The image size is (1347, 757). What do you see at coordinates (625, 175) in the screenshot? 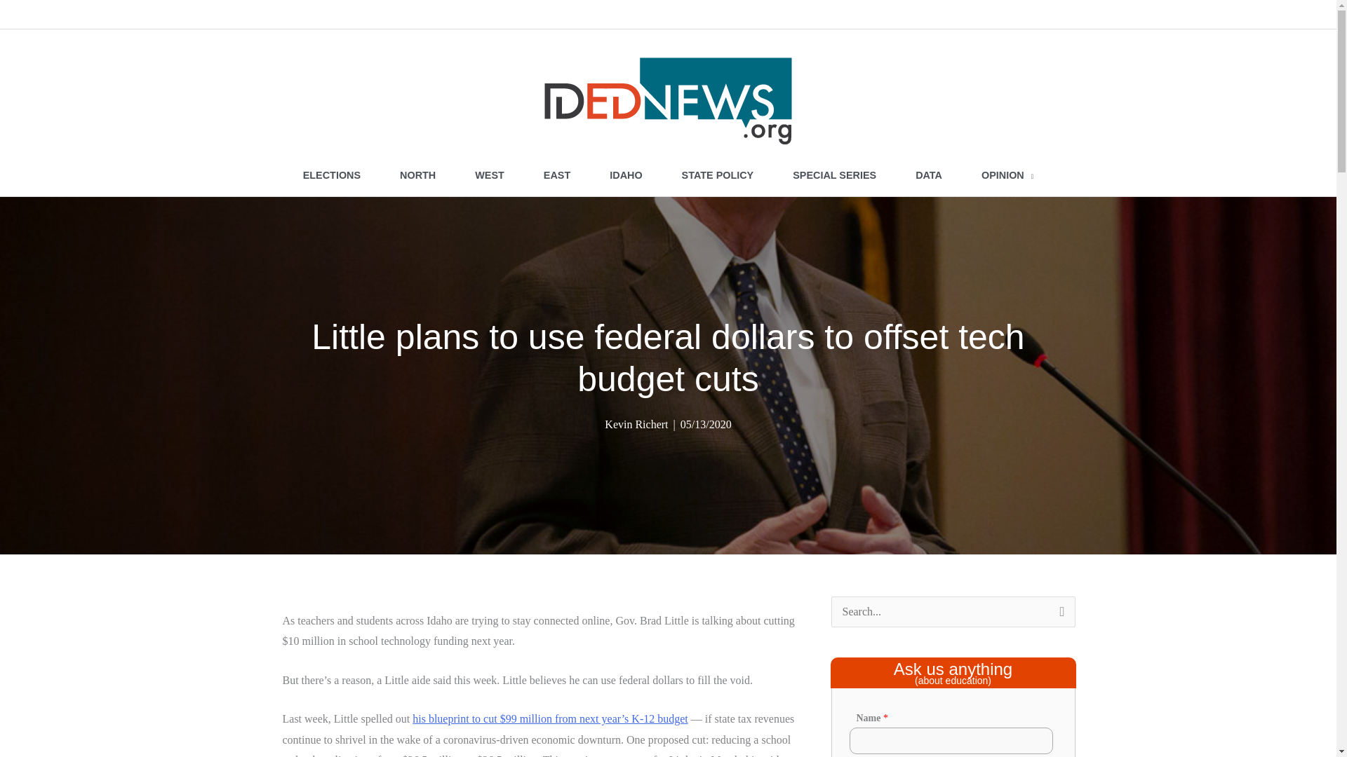
I see `IDAHO` at bounding box center [625, 175].